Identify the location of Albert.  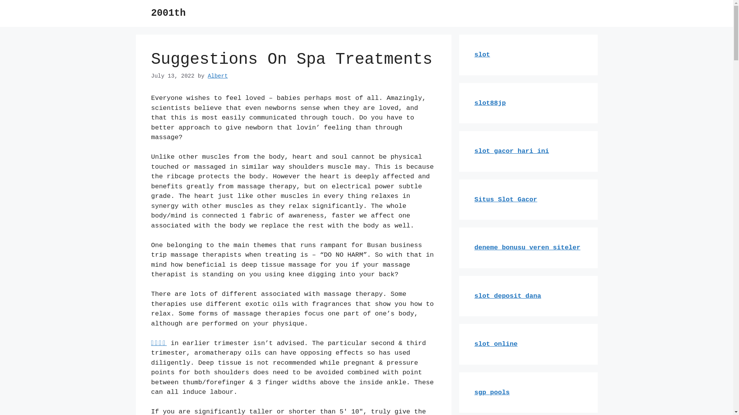
(218, 76).